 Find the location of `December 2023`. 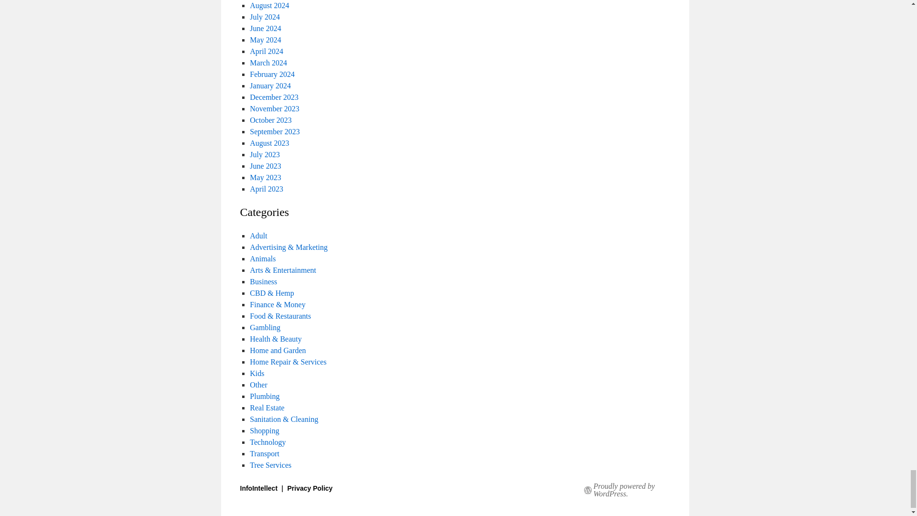

December 2023 is located at coordinates (274, 97).